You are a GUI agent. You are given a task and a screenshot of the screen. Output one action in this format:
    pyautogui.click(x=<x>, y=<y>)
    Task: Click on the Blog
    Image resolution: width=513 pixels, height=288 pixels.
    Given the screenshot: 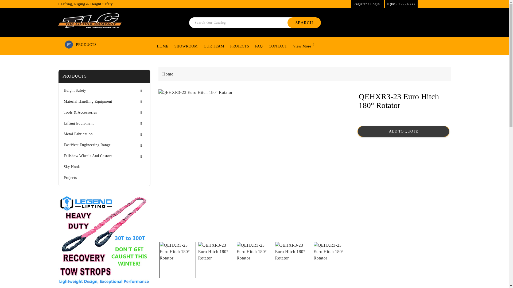 What is the action you would take?
    pyautogui.click(x=302, y=46)
    